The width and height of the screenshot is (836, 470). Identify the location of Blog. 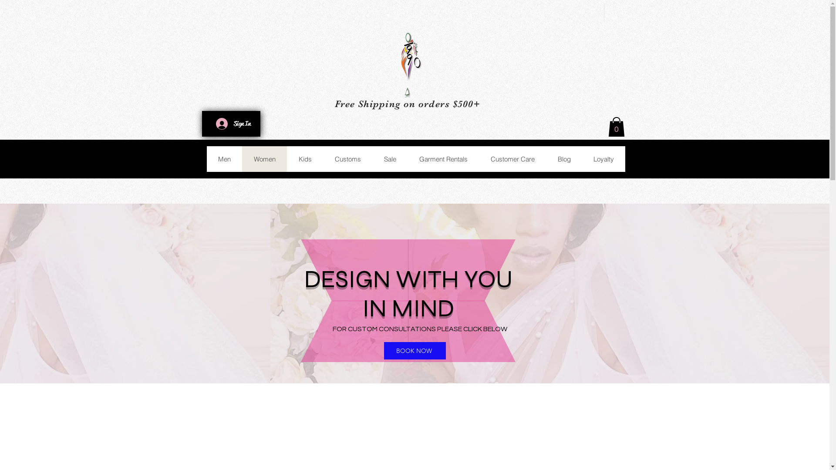
(564, 159).